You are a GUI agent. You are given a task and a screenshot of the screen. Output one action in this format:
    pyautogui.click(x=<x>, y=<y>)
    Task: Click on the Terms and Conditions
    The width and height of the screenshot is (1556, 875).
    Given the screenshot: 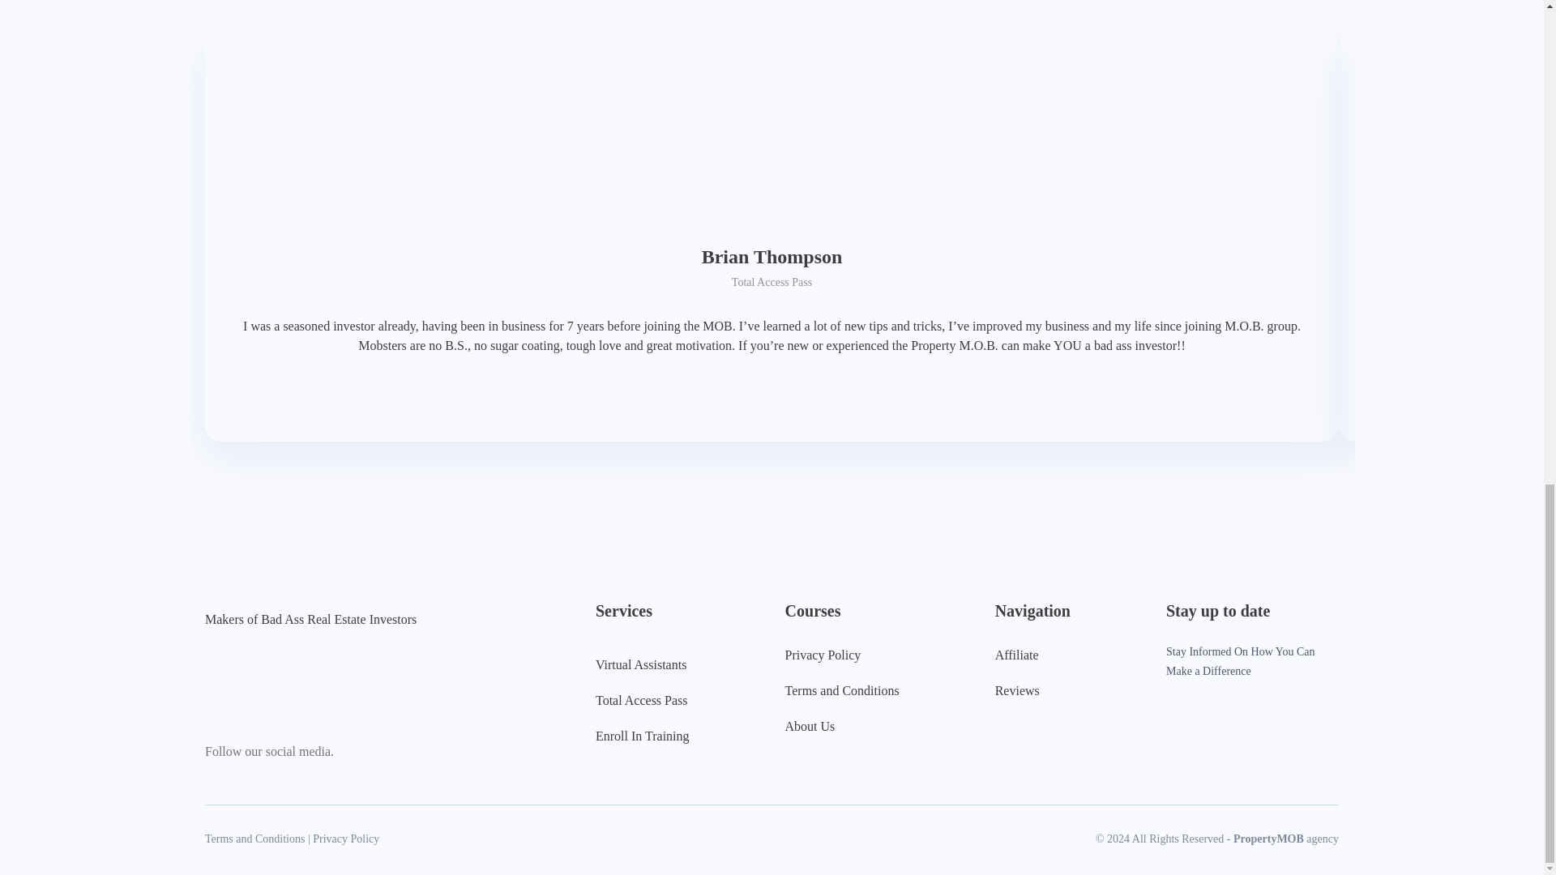 What is the action you would take?
    pyautogui.click(x=842, y=690)
    